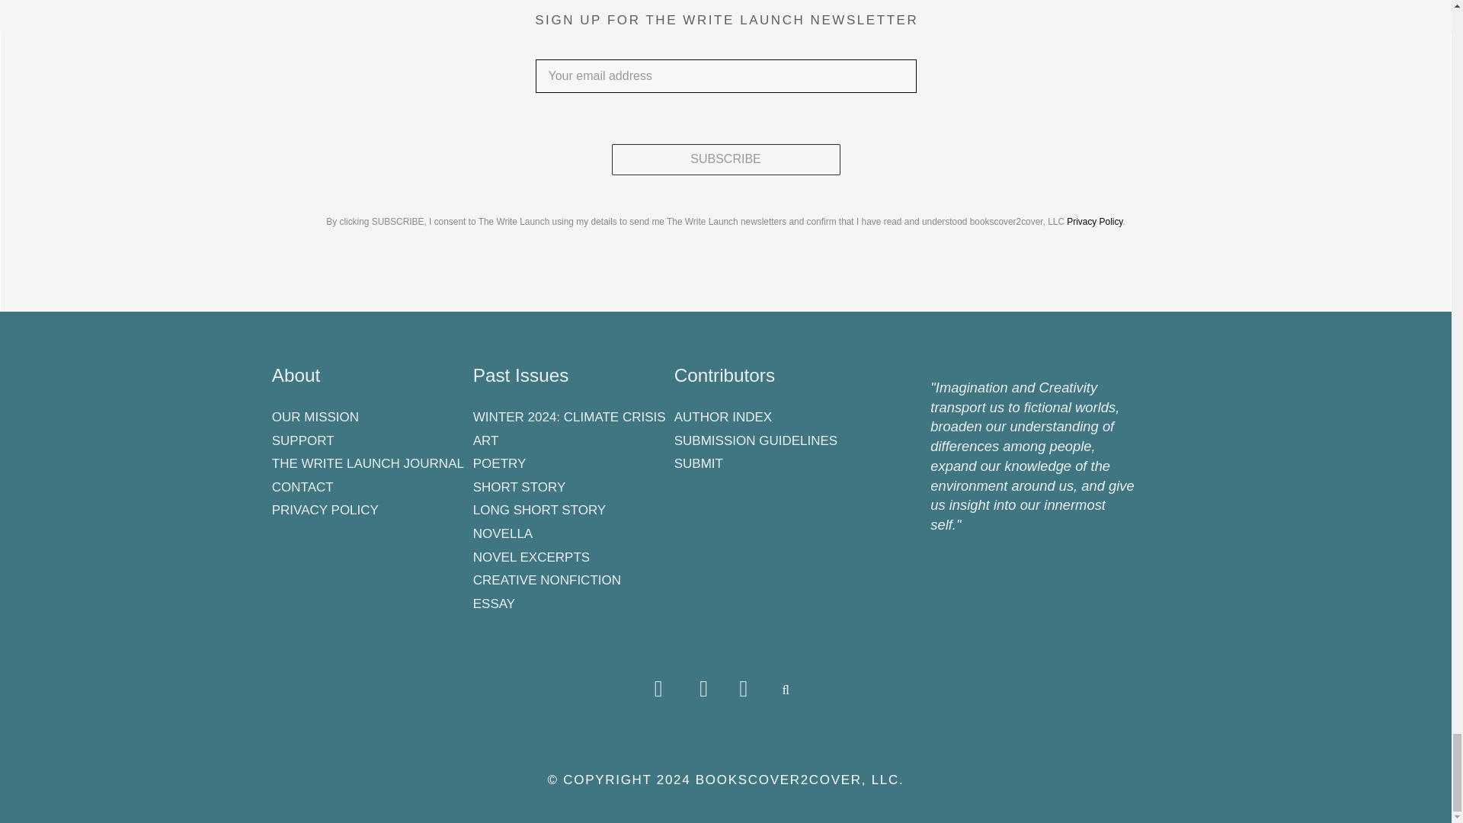  I want to click on THE WRITE LAUNCH JOURNAL, so click(369, 461).